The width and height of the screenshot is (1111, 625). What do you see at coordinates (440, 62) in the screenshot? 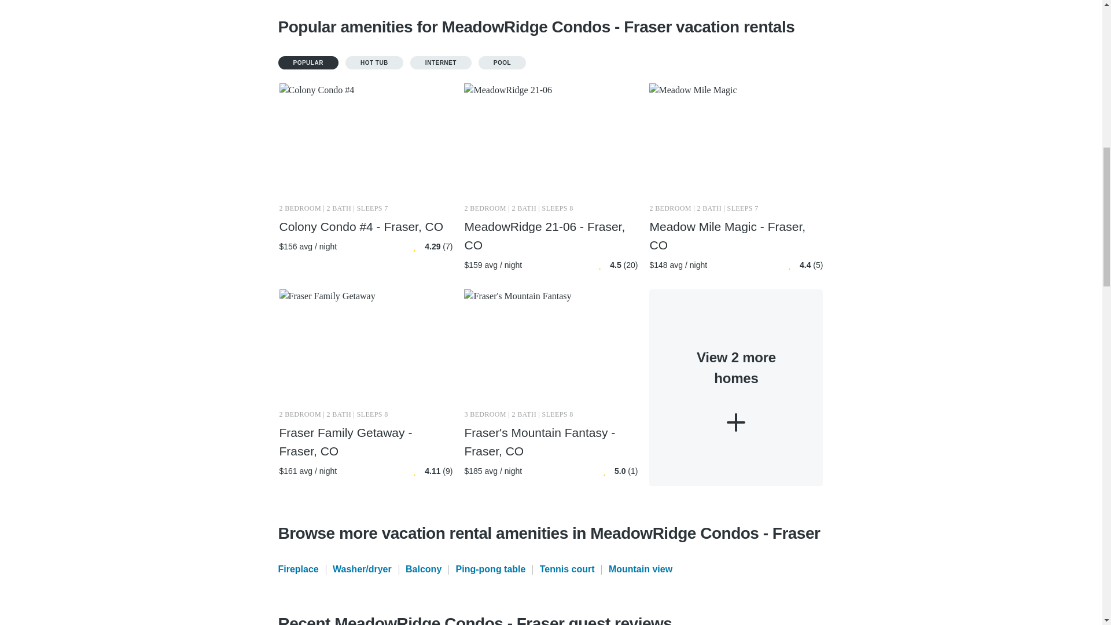
I see `INTERNET` at bounding box center [440, 62].